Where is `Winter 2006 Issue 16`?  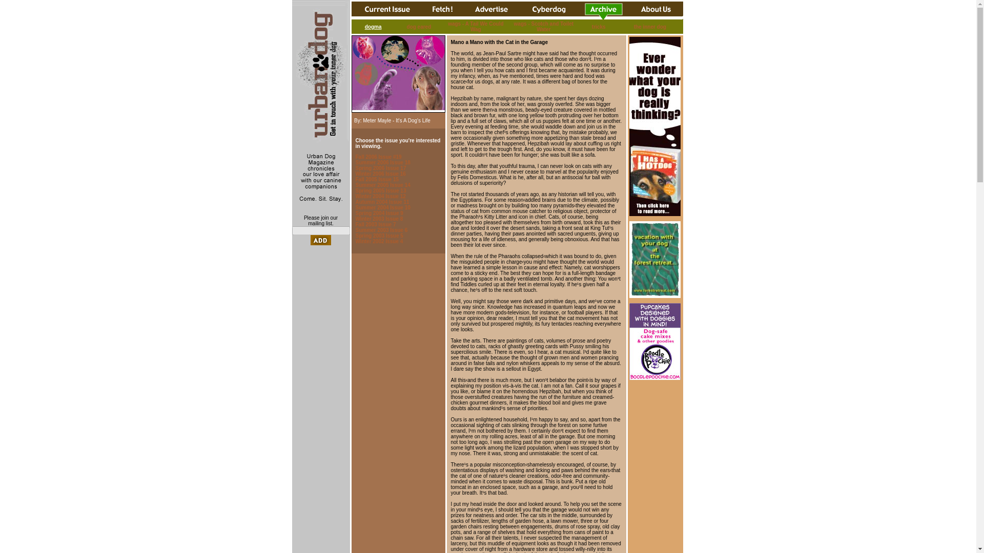 Winter 2006 Issue 16 is located at coordinates (380, 173).